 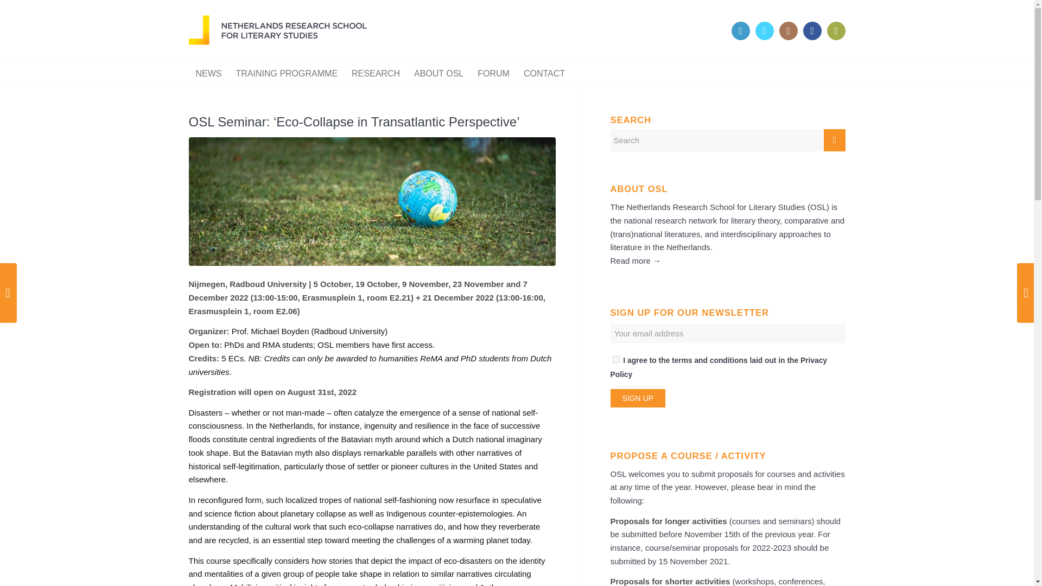 I want to click on Instagram, so click(x=789, y=30).